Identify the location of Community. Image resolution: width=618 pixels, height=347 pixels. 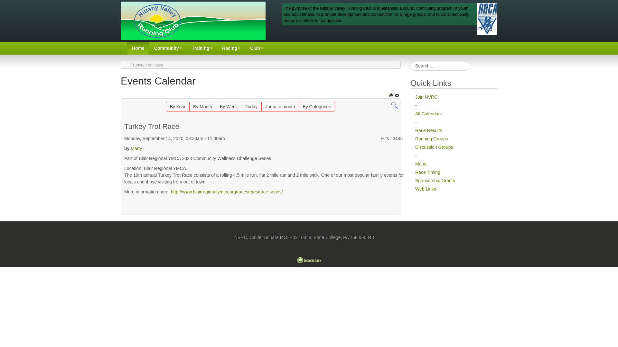
(168, 48).